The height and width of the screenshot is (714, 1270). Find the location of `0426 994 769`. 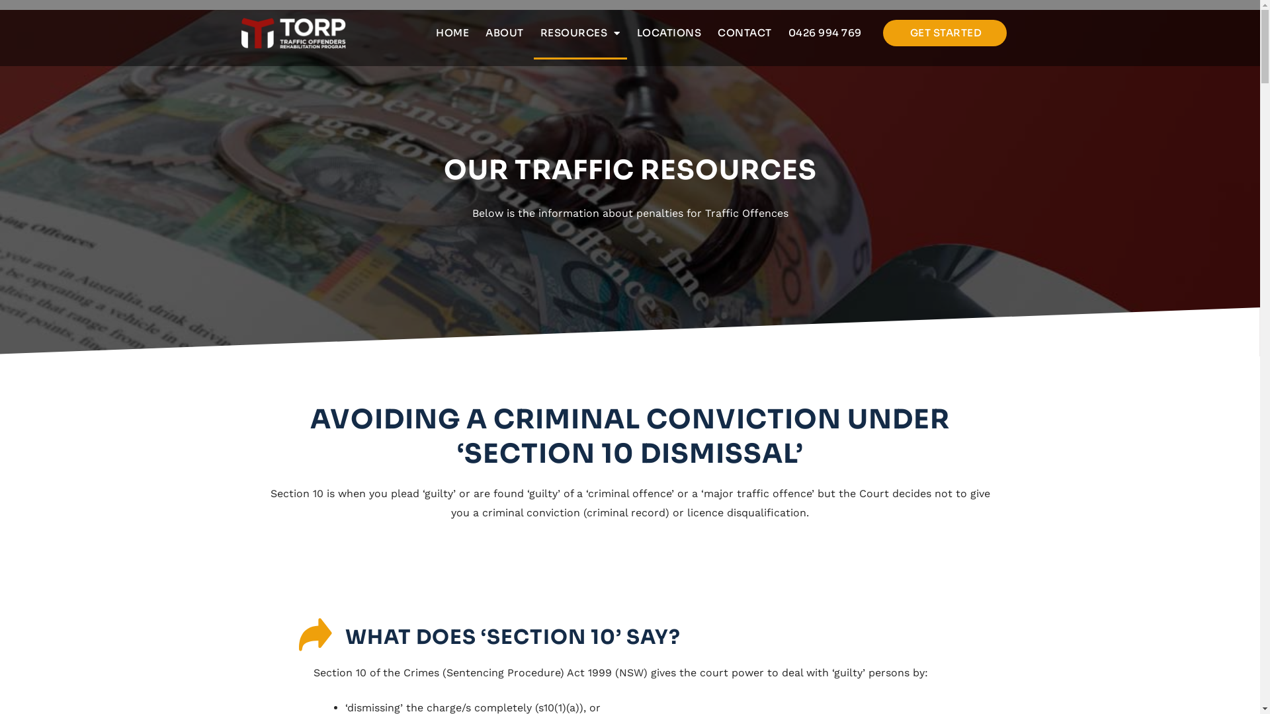

0426 994 769 is located at coordinates (825, 33).